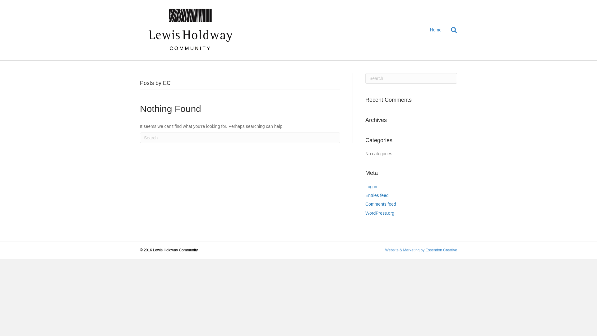 The image size is (597, 336). I want to click on Entries feed, so click(377, 195).